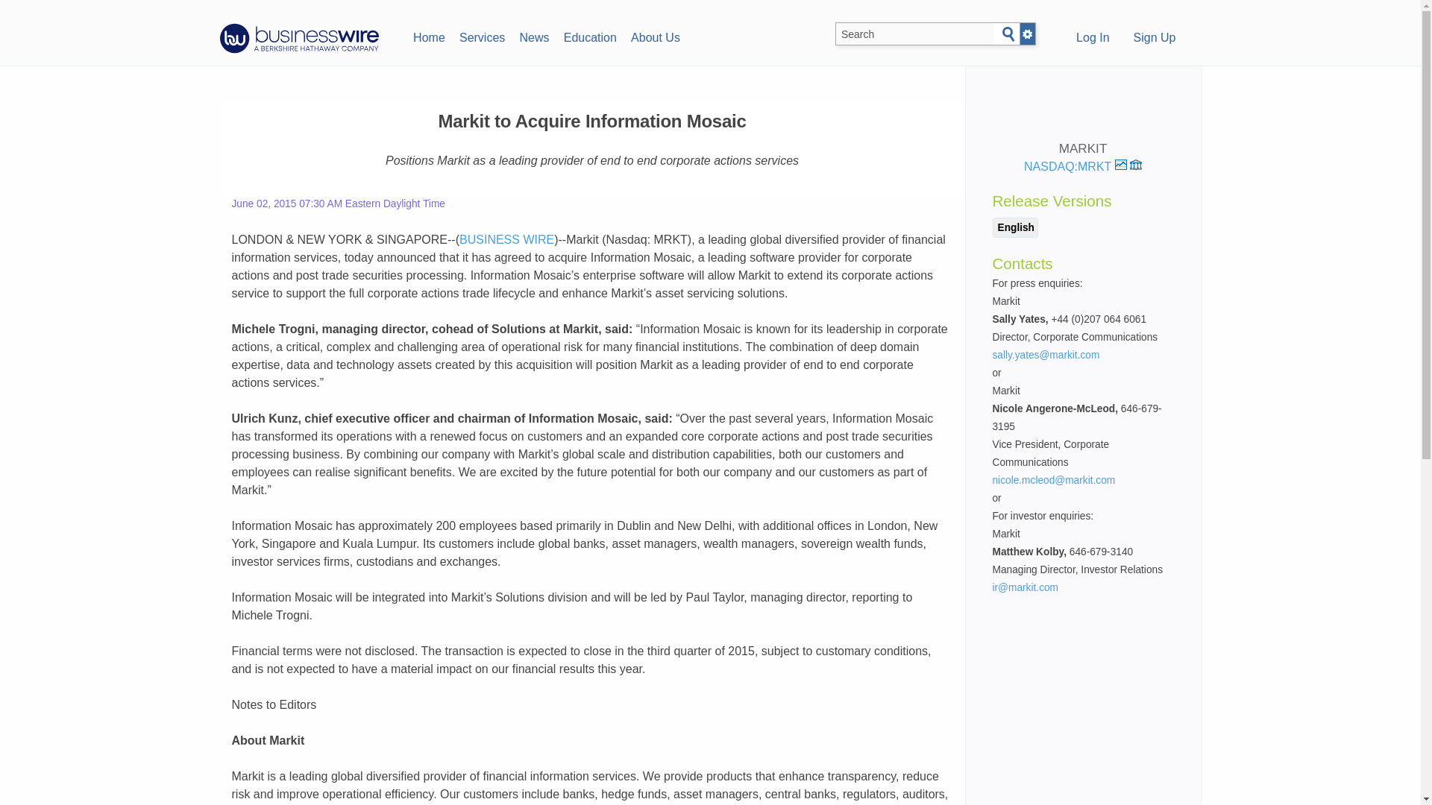  Describe the element at coordinates (1075, 166) in the screenshot. I see `NASDAQ:MRKT` at that location.